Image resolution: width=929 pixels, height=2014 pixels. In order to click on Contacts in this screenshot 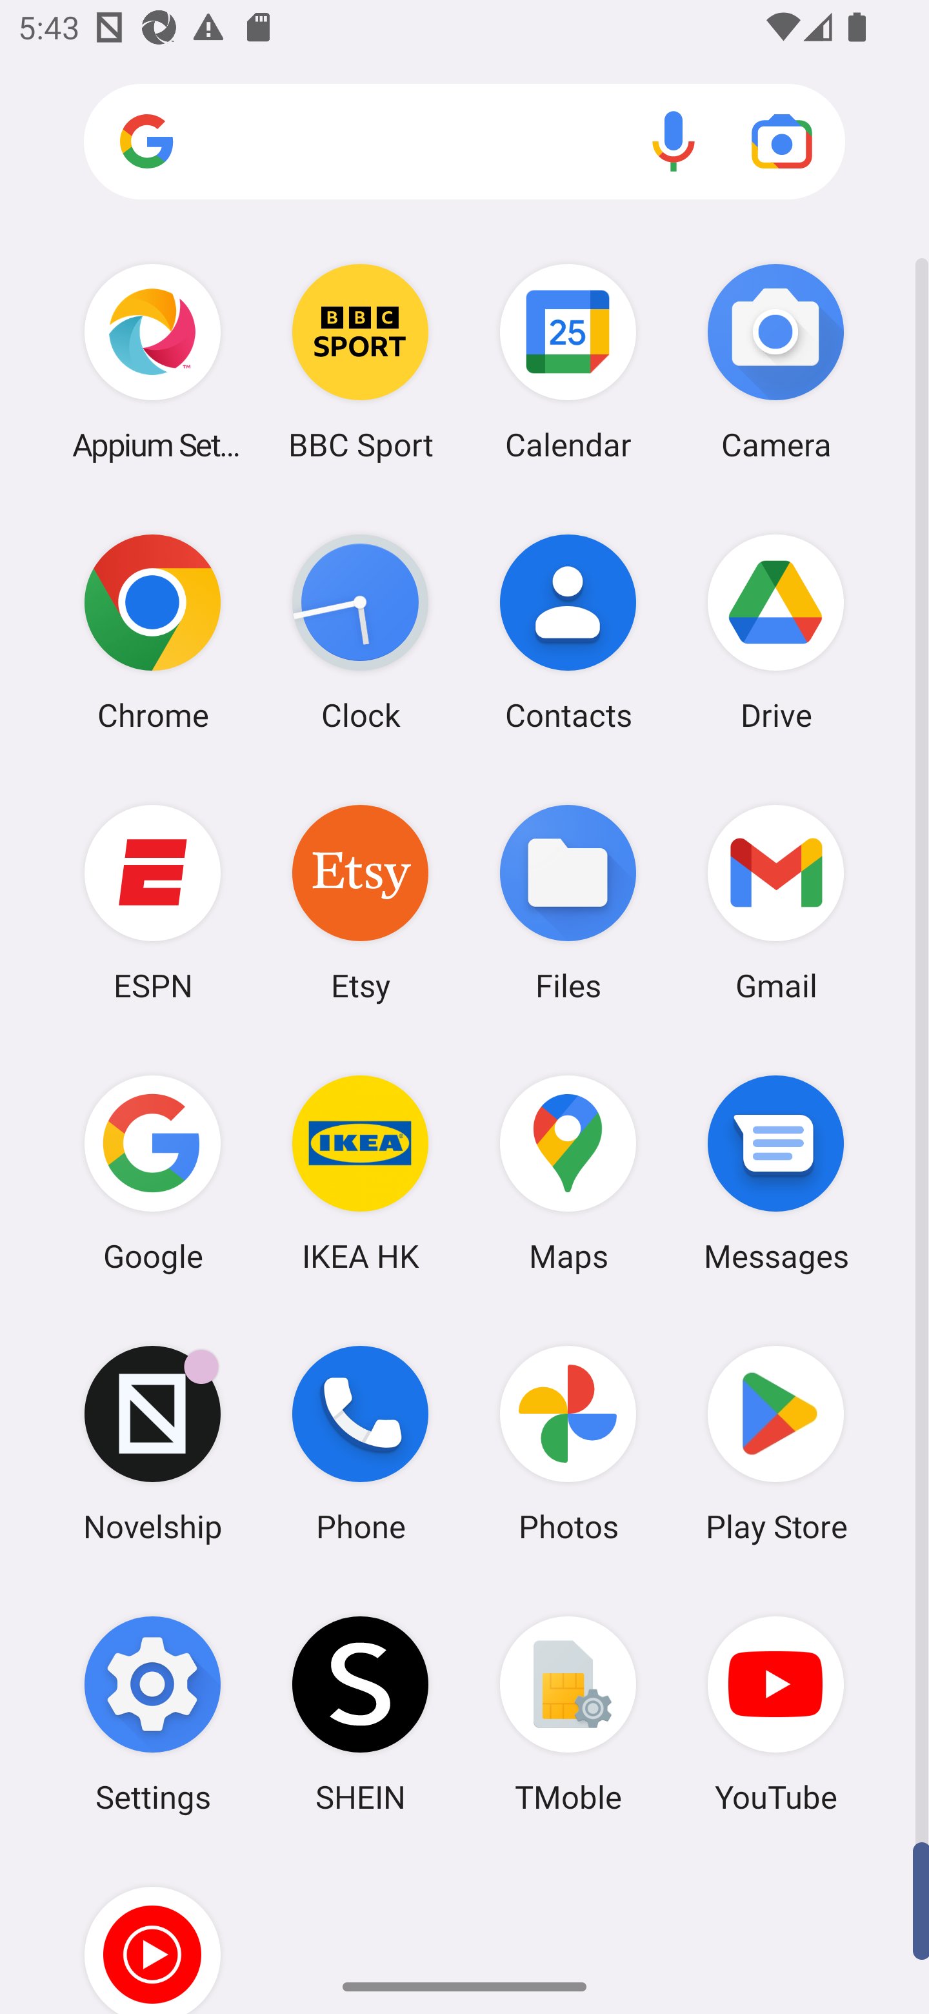, I will do `click(568, 632)`.